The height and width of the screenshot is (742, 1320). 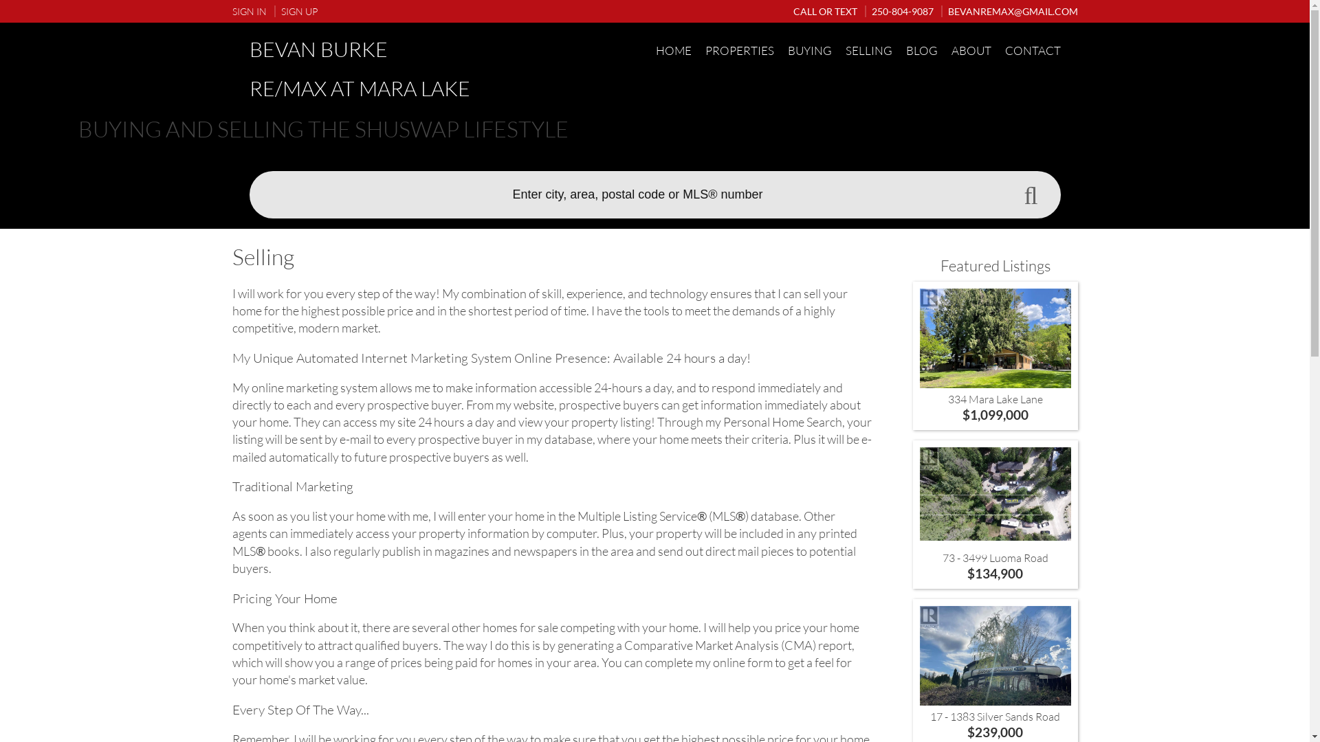 I want to click on BEVANREMAX@GMAIL.COM, so click(x=1009, y=11).